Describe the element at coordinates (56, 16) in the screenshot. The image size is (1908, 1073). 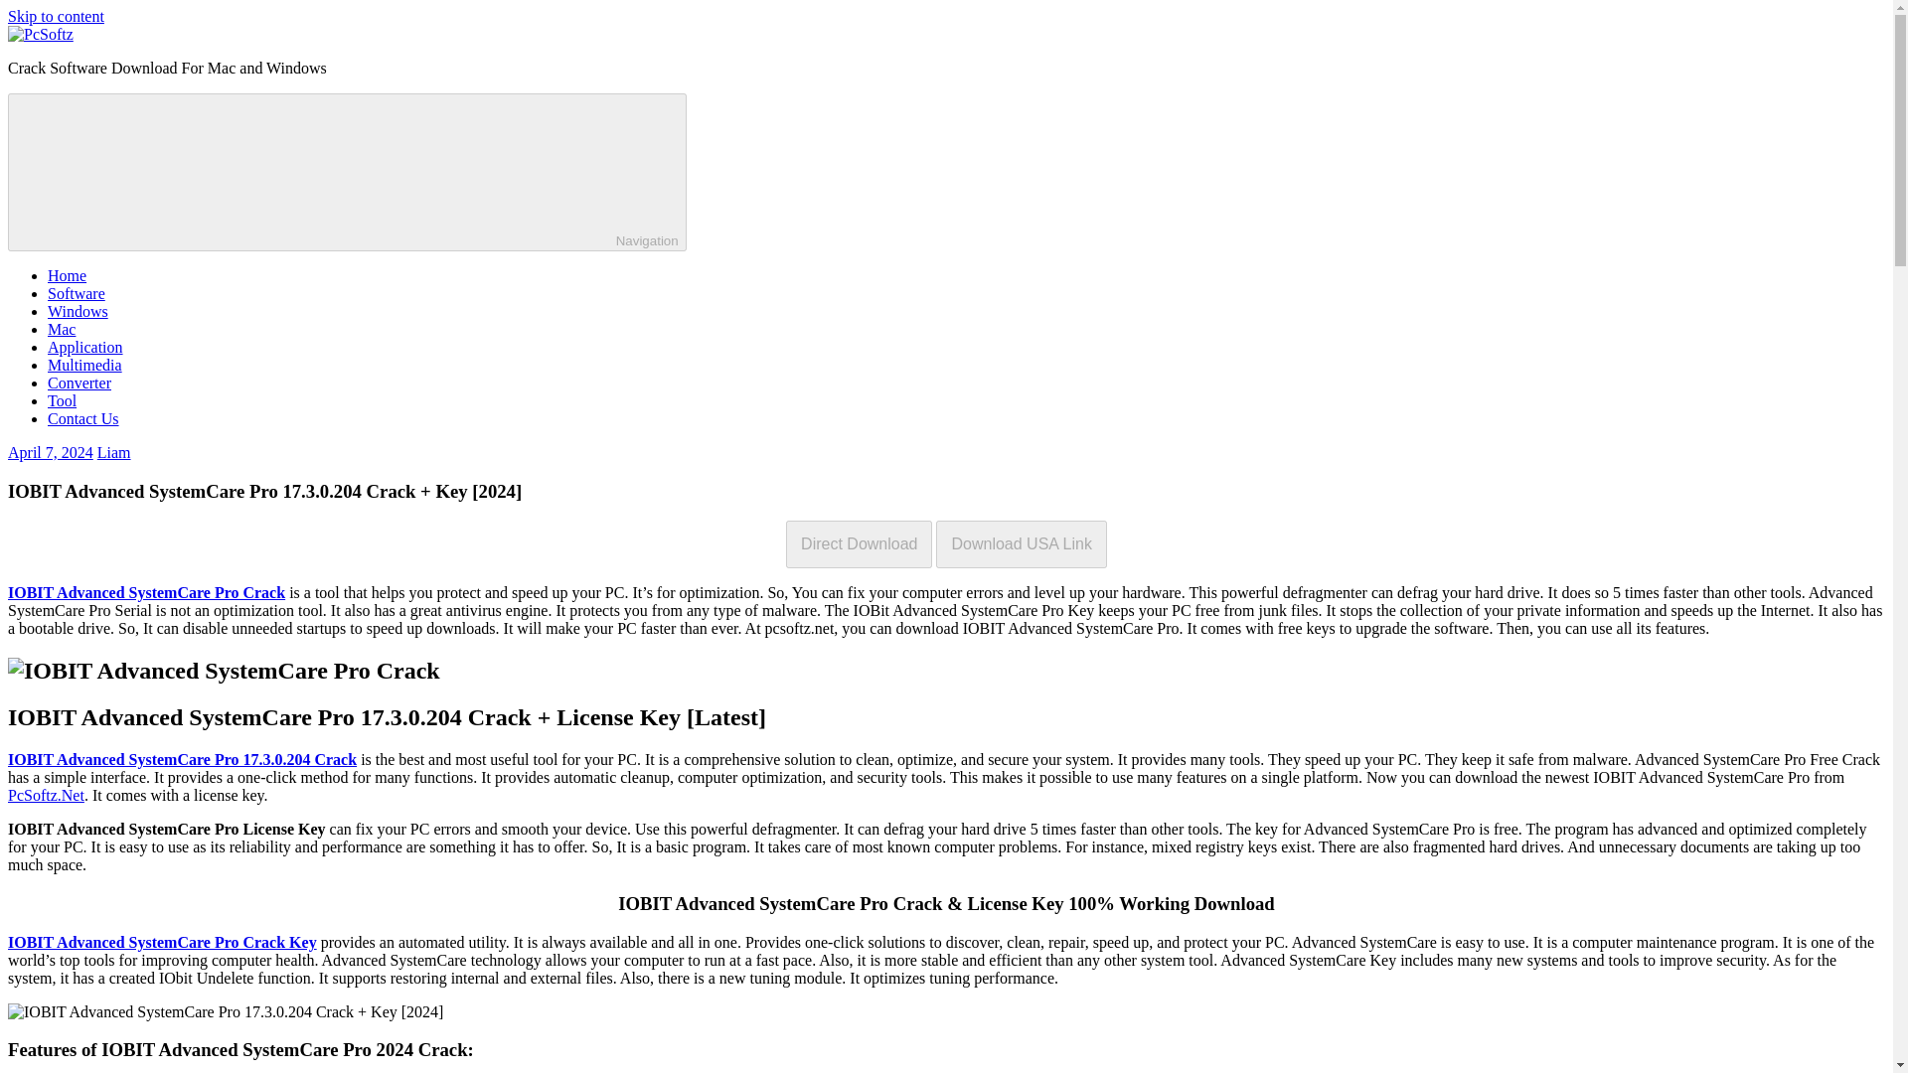
I see `Skip to content` at that location.